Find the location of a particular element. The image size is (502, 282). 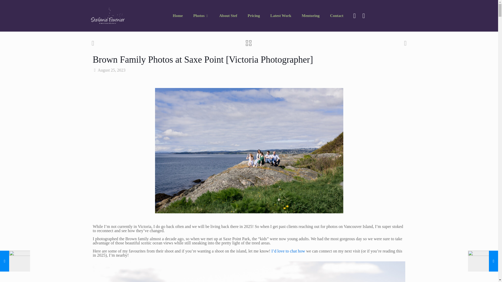

Home is located at coordinates (178, 16).